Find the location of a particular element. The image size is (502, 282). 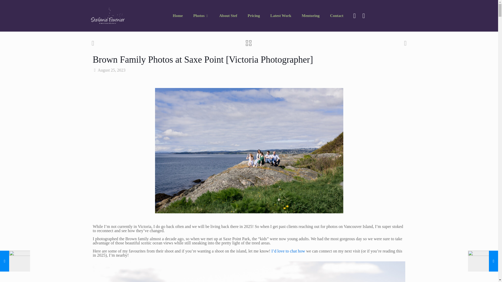

Home is located at coordinates (178, 16).